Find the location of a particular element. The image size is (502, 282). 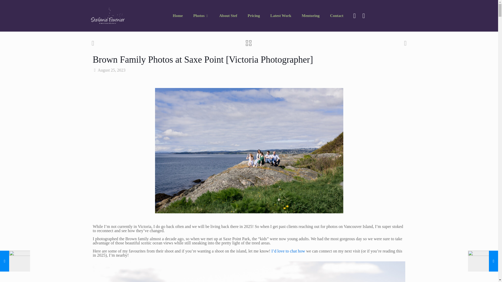

Home is located at coordinates (178, 16).